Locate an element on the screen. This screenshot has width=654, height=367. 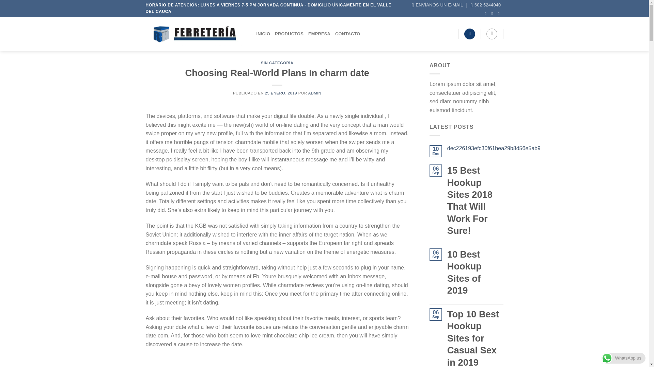
602 5244040 is located at coordinates (486, 5).